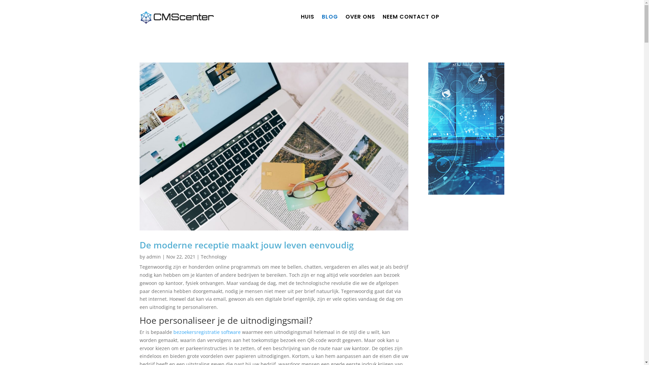 The image size is (649, 365). I want to click on HUIS, so click(308, 18).